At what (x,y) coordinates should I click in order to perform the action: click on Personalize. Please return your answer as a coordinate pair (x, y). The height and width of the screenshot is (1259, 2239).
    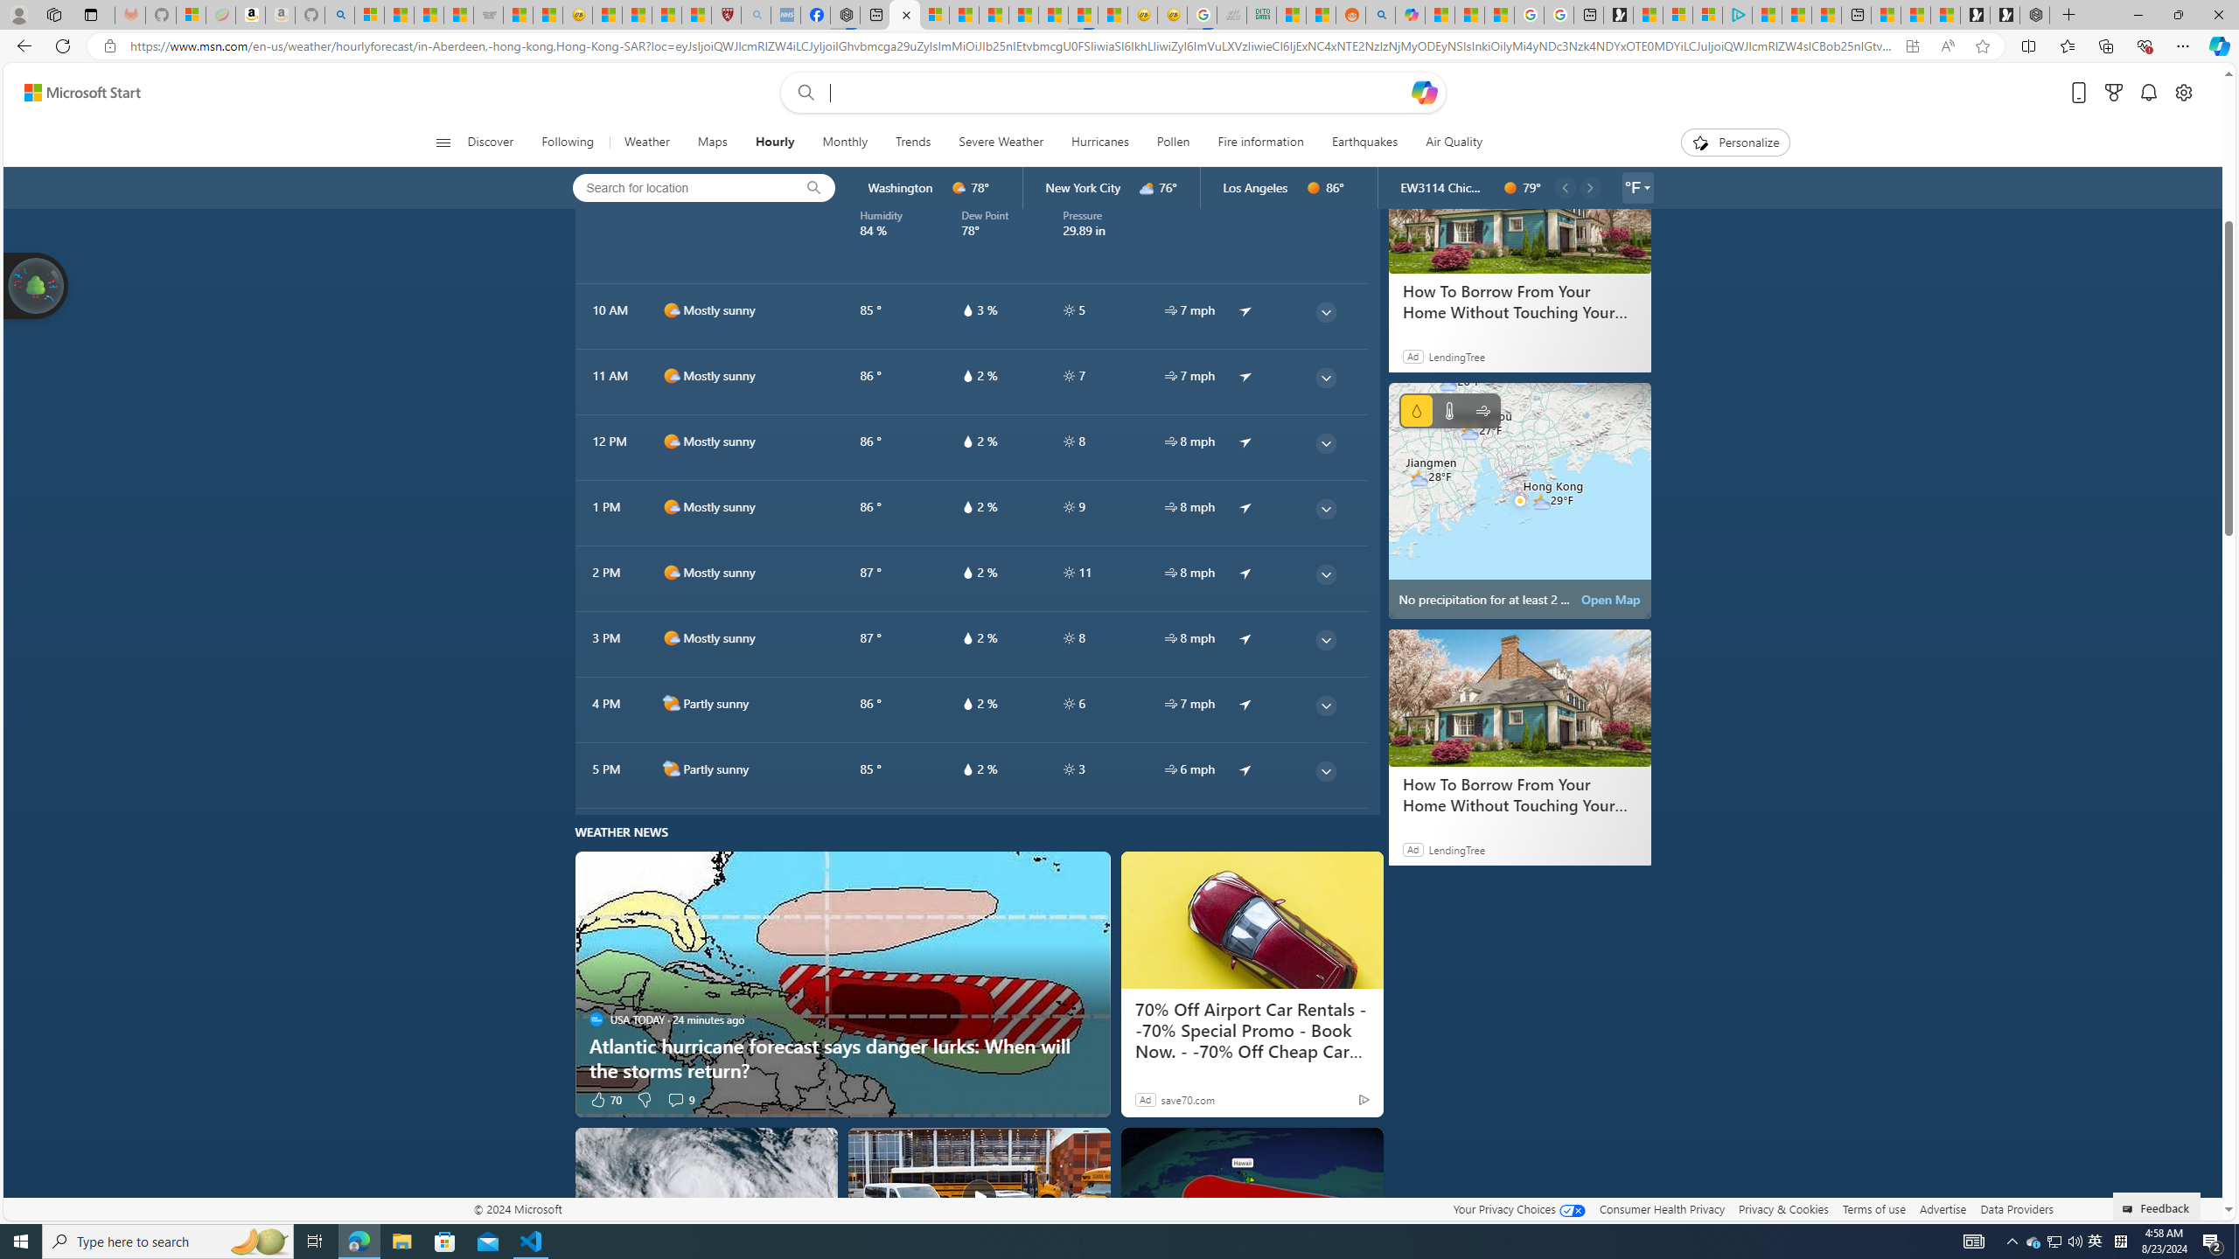
    Looking at the image, I should click on (1735, 143).